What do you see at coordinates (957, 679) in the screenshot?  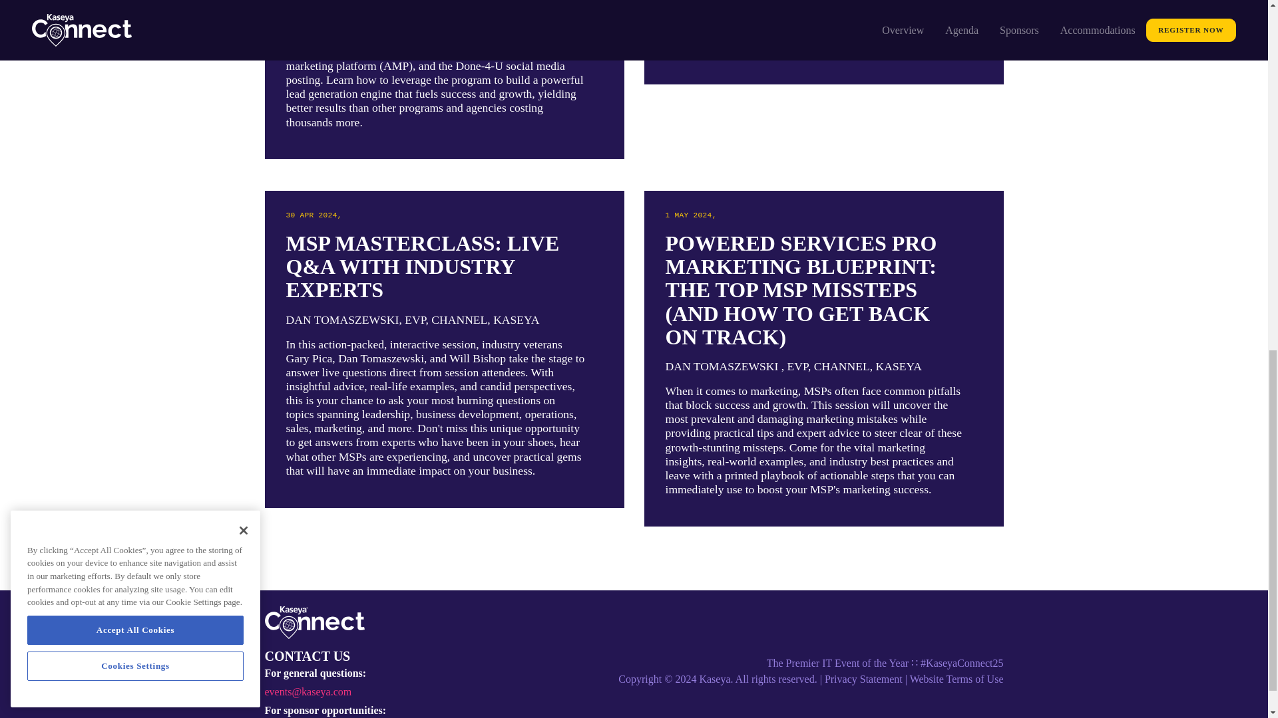 I see `Website Terms of Use` at bounding box center [957, 679].